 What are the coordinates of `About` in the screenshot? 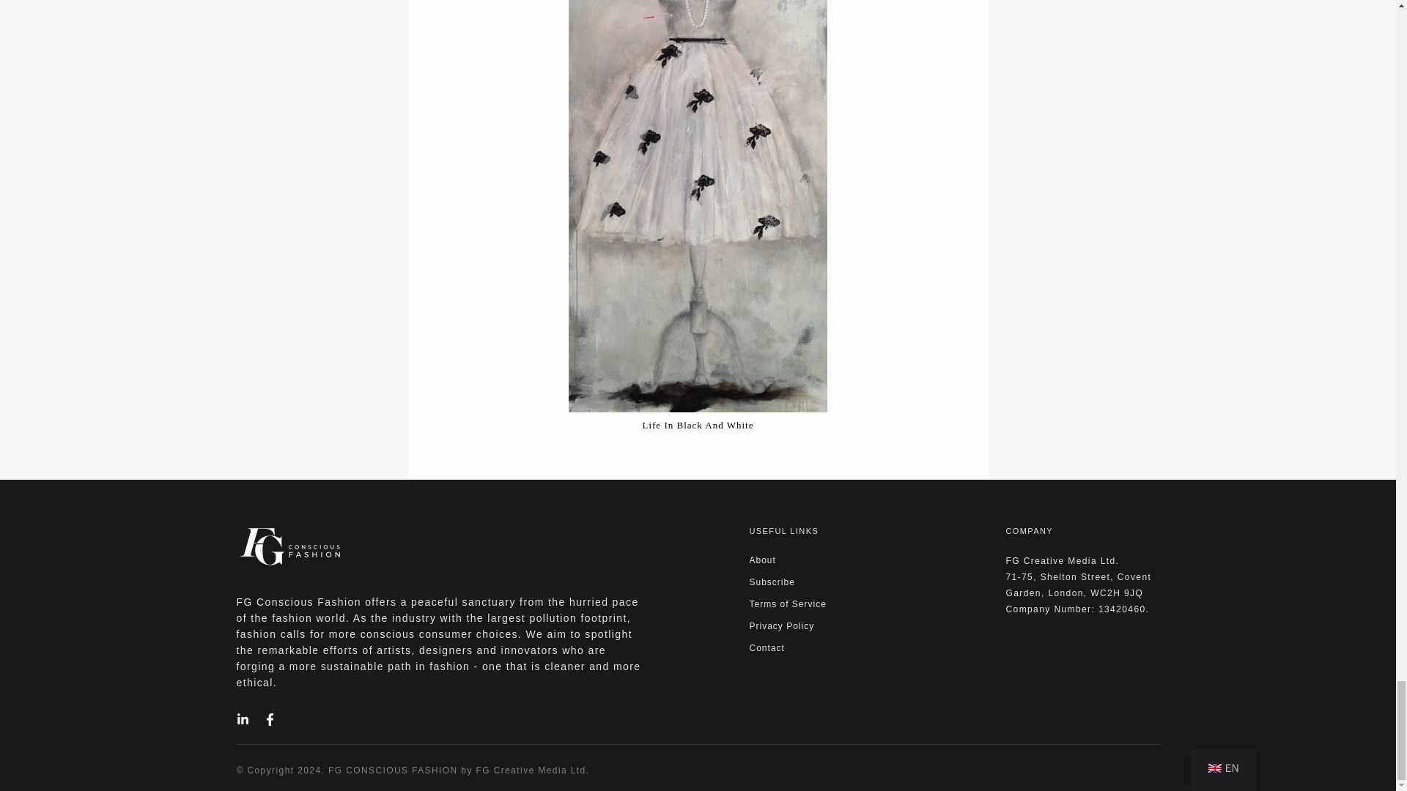 It's located at (761, 560).